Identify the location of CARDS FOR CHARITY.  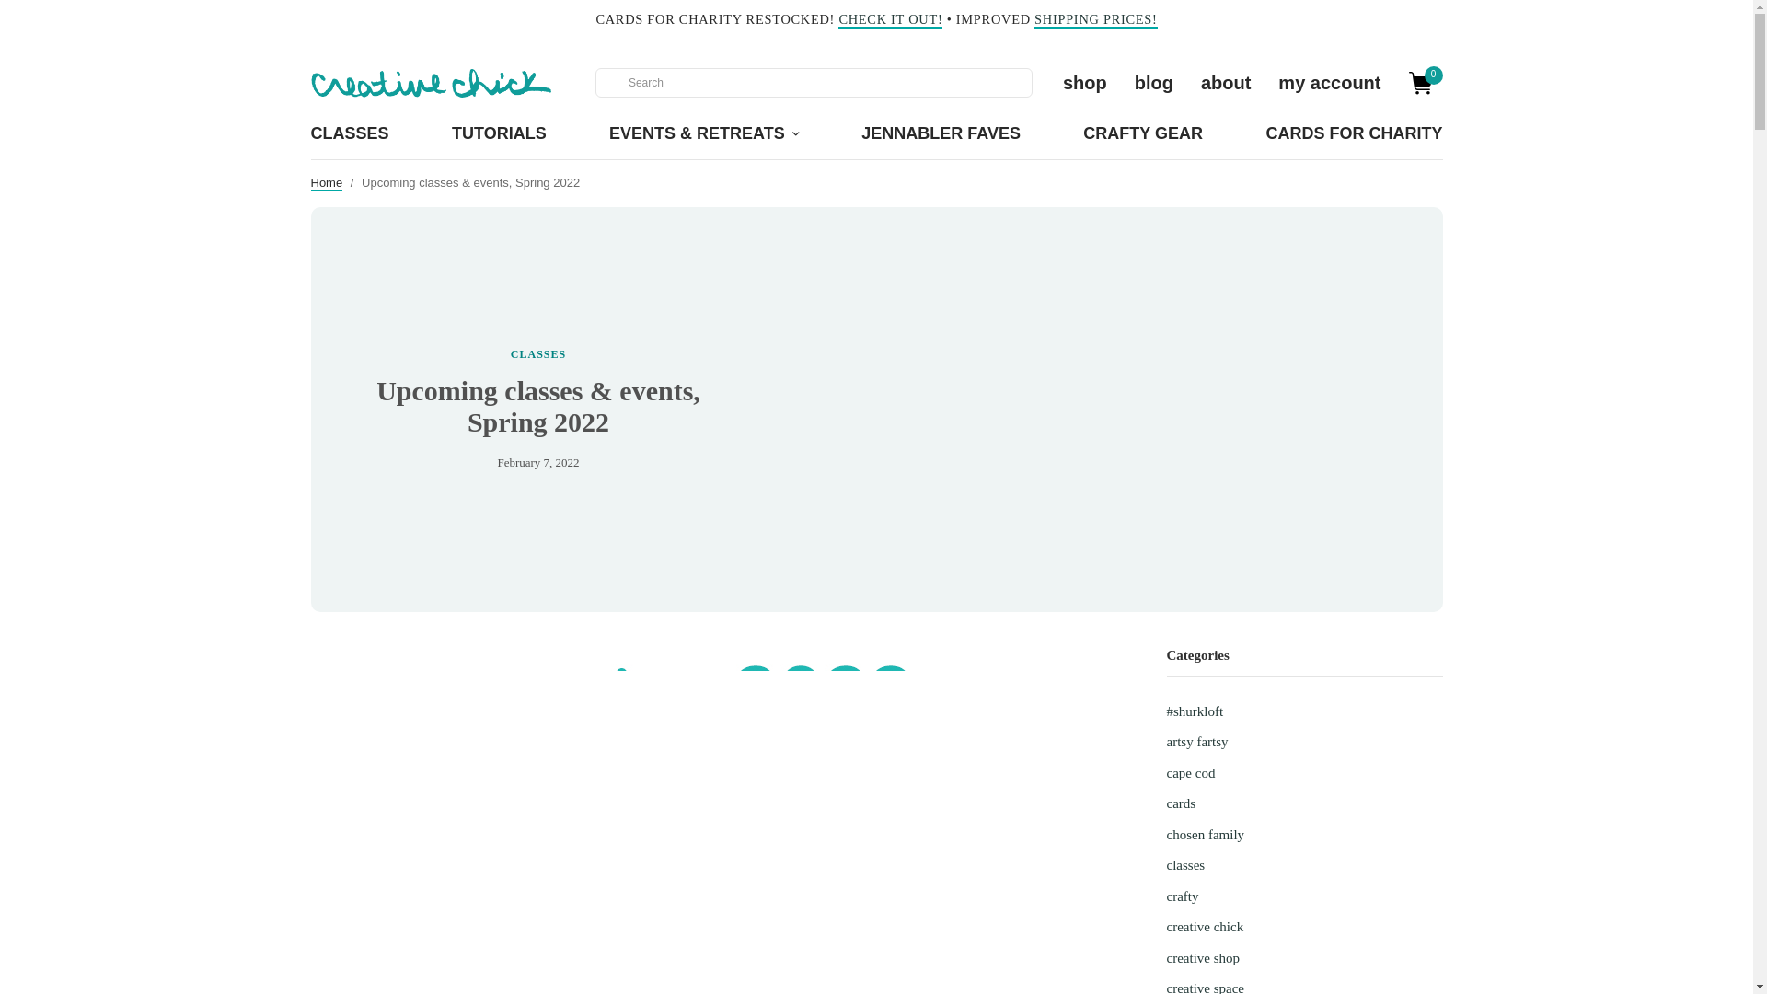
(1353, 134).